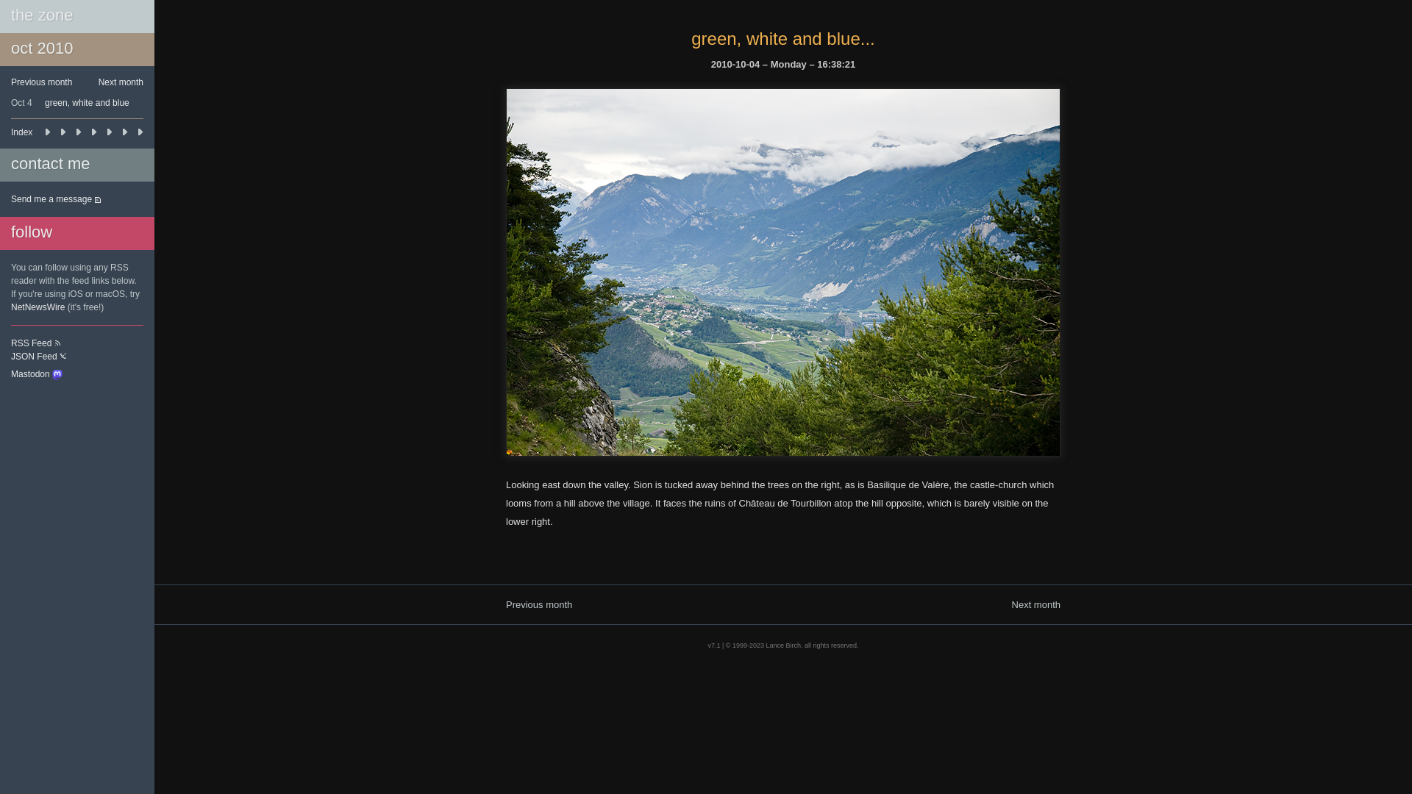 The height and width of the screenshot is (794, 1412). Describe the element at coordinates (56, 199) in the screenshot. I see `Send me a message` at that location.